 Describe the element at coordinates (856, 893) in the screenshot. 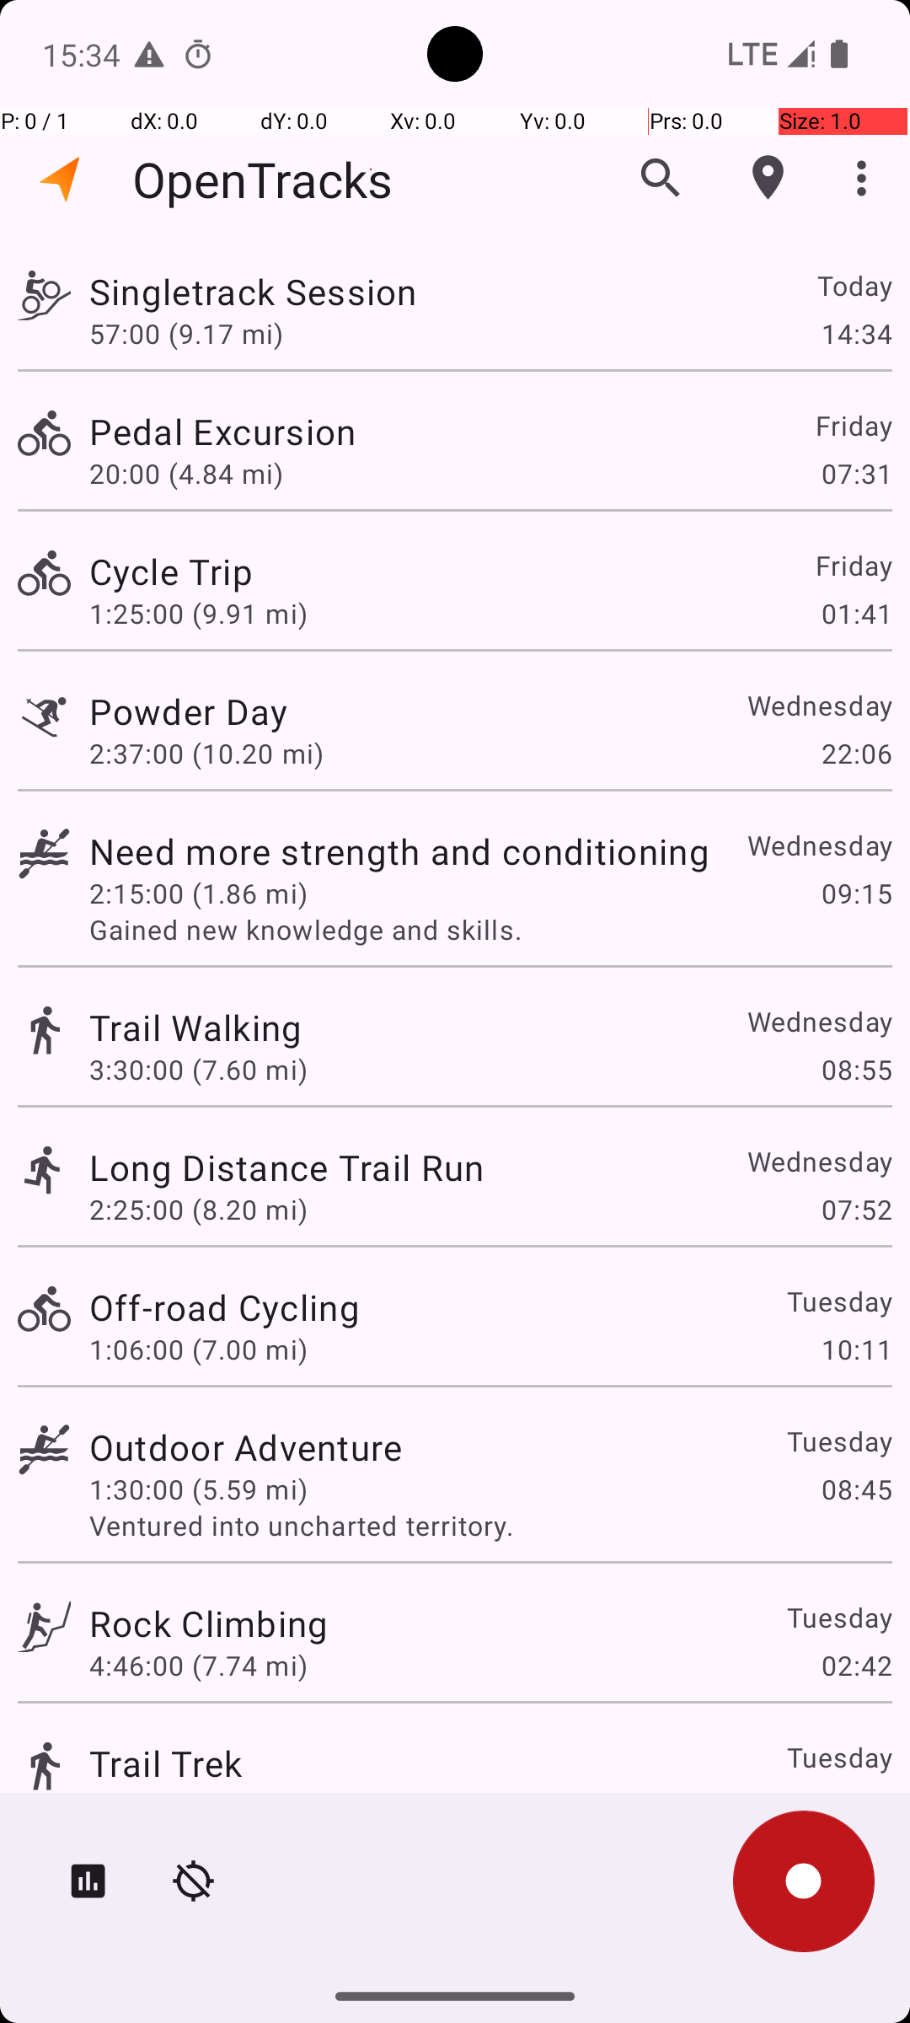

I see `09:15` at that location.